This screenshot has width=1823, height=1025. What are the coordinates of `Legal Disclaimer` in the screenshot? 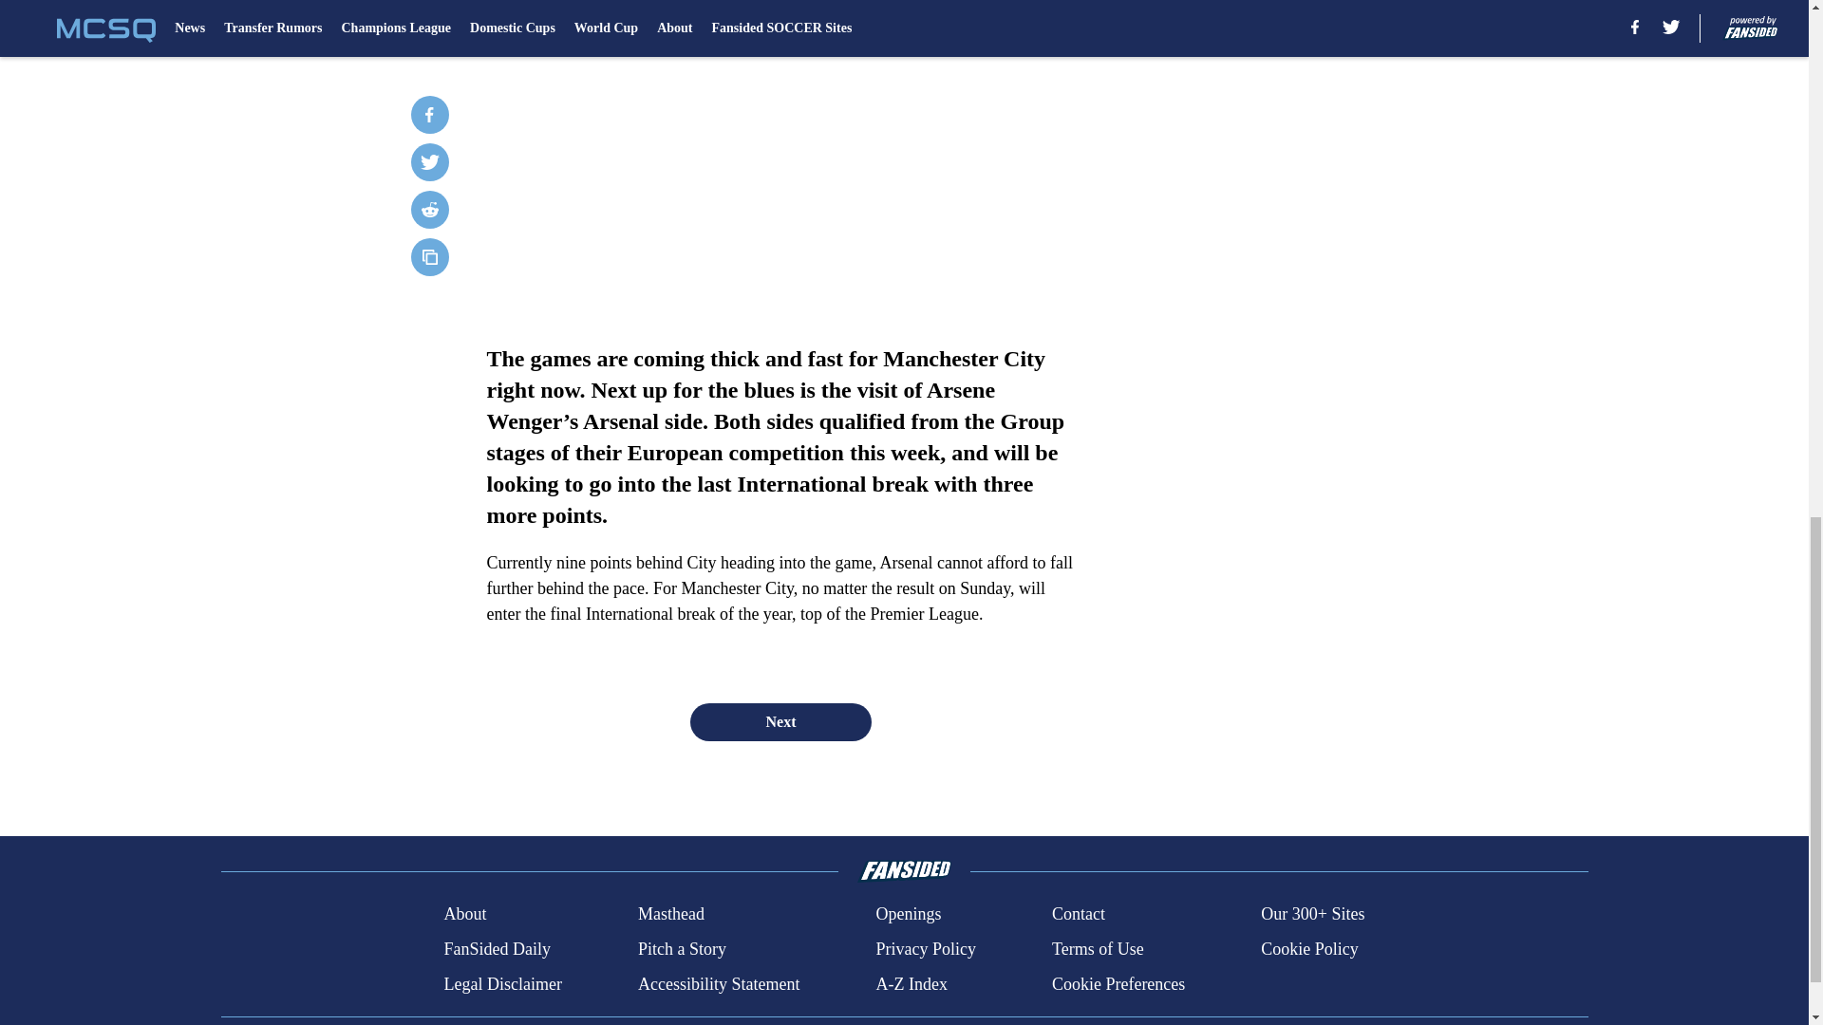 It's located at (501, 983).